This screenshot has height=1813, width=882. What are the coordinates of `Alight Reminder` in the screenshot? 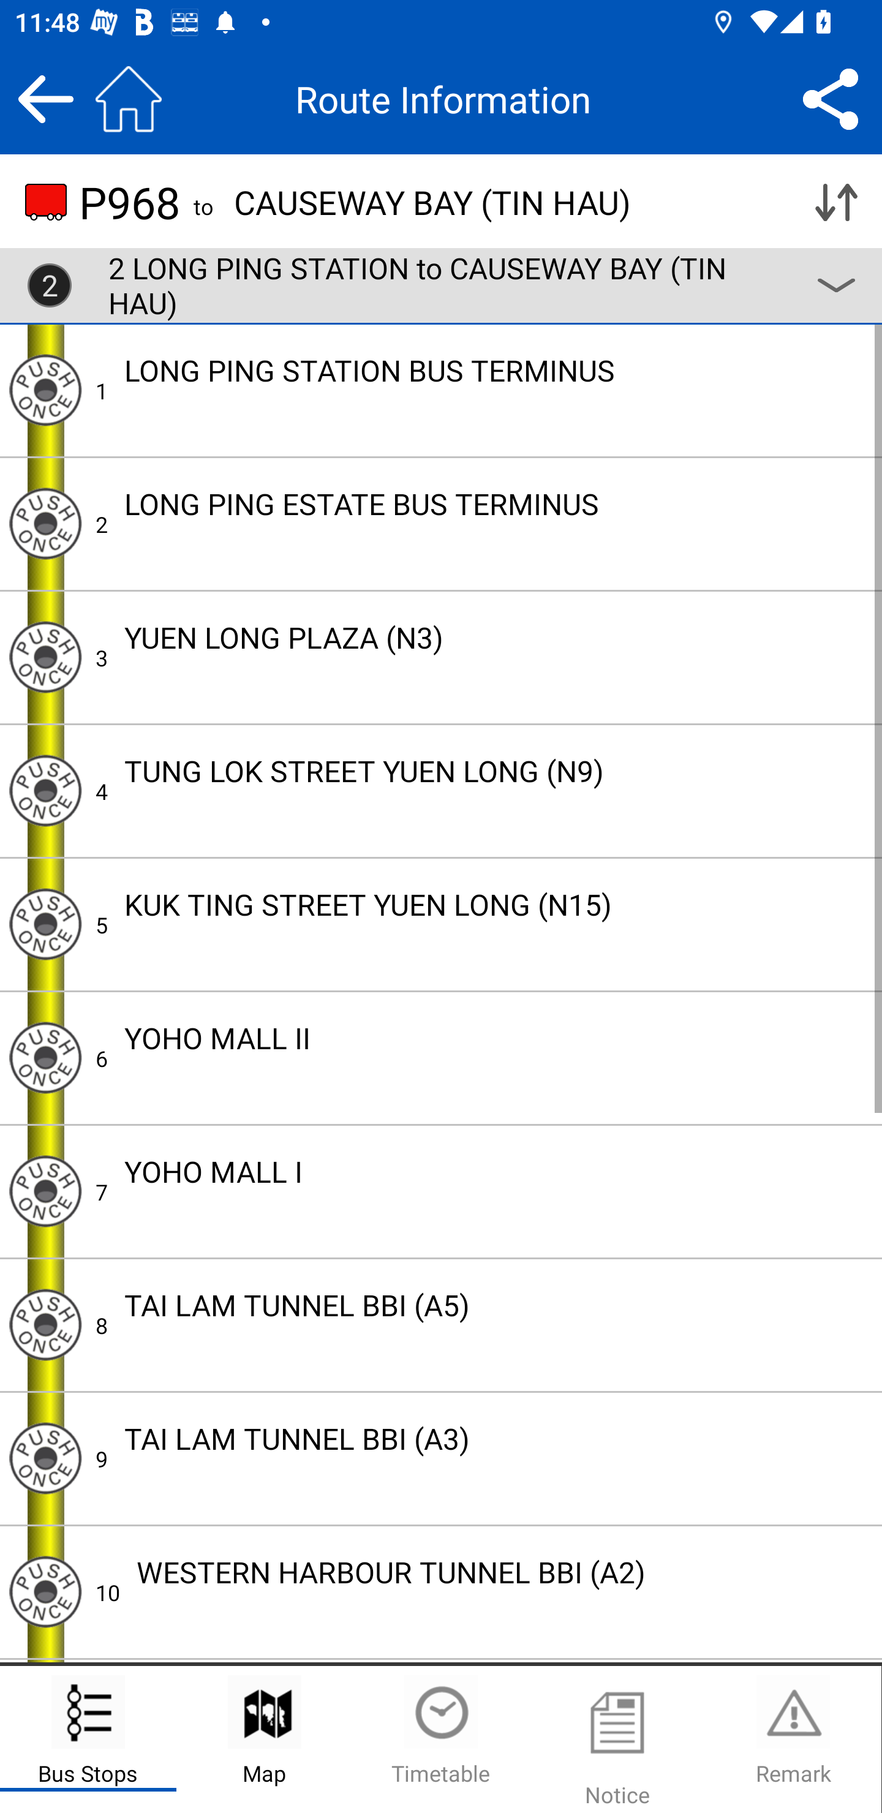 It's located at (45, 1458).